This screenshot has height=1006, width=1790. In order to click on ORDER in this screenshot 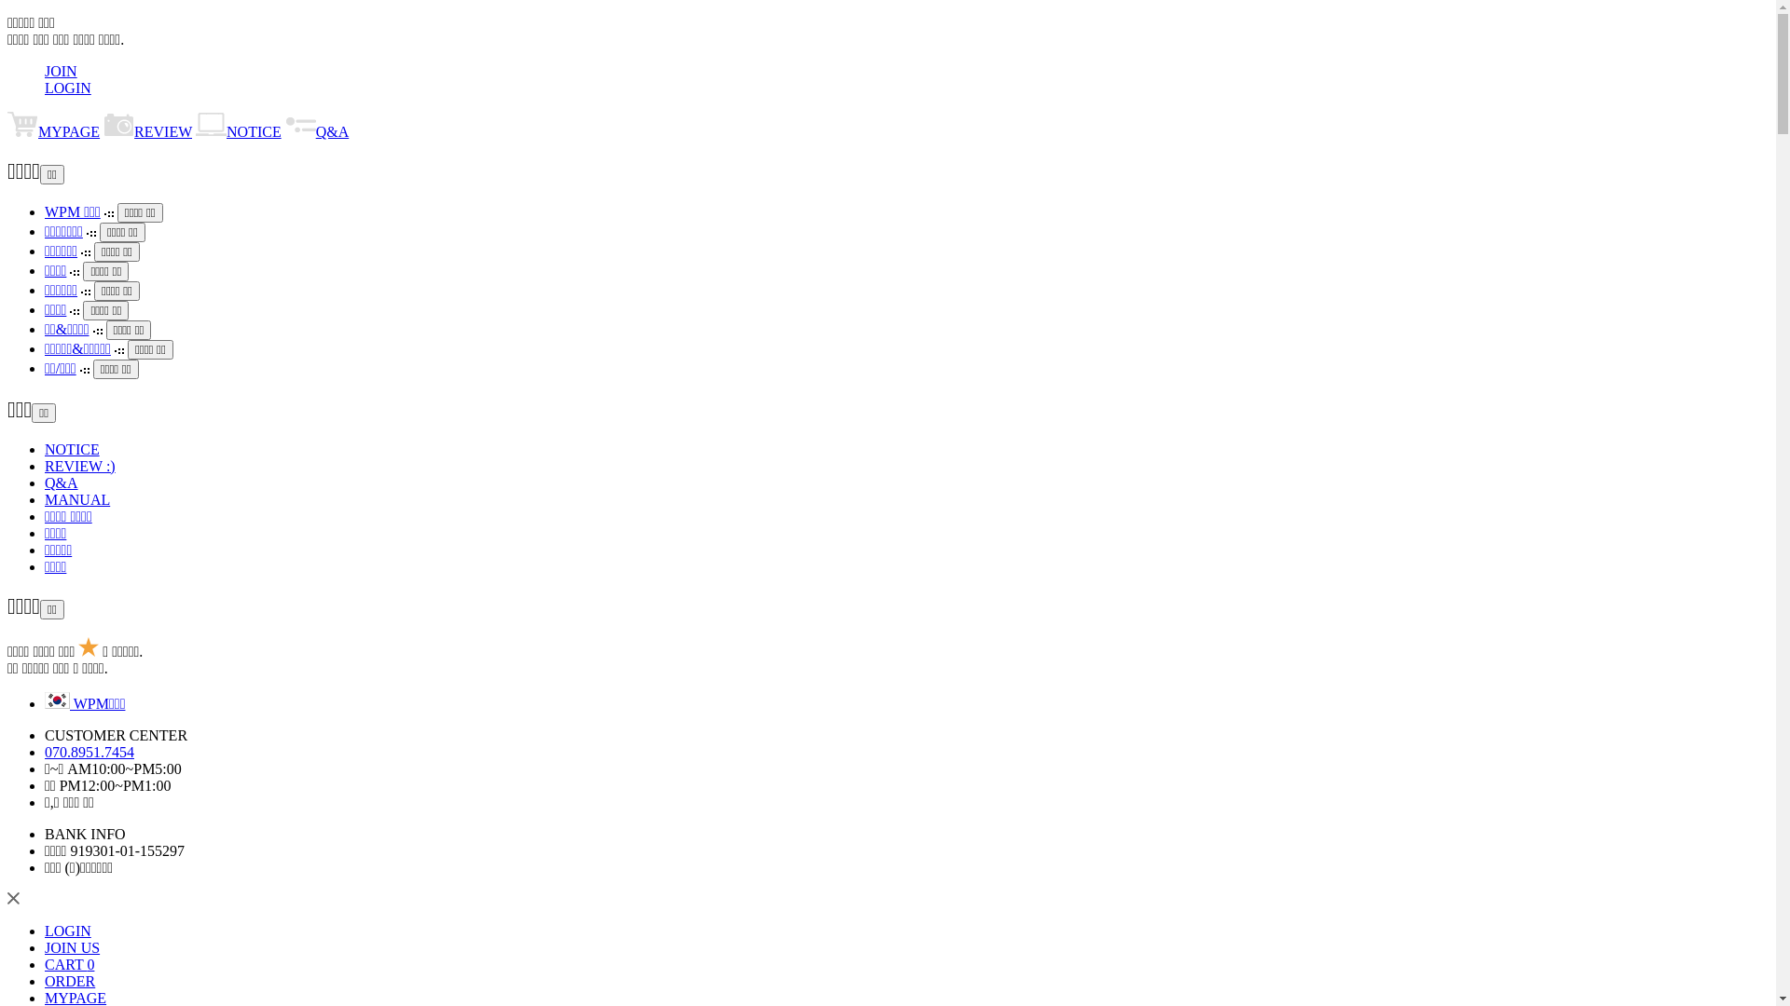, I will do `click(70, 982)`.